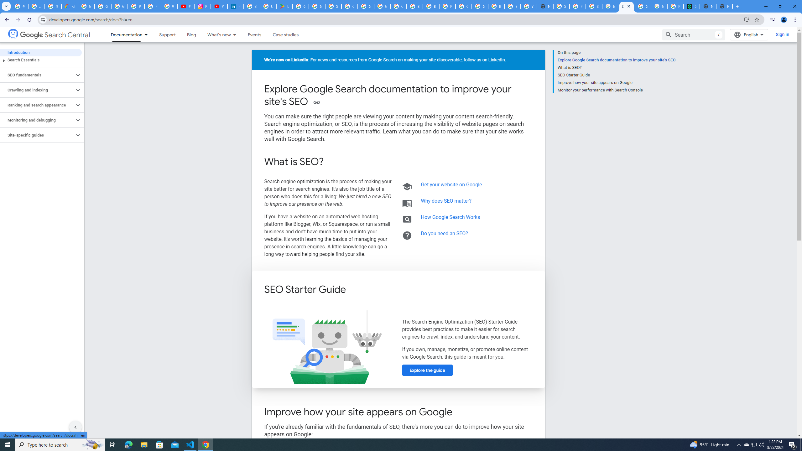 The image size is (802, 451). Describe the element at coordinates (75, 427) in the screenshot. I see `Hide side navigation` at that location.